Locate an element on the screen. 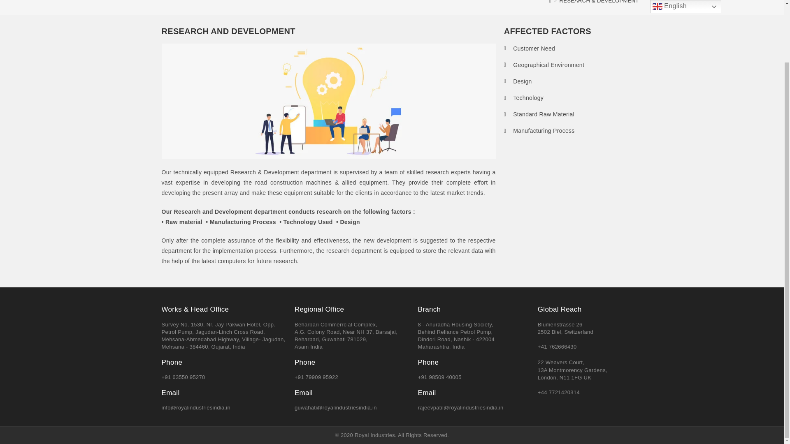 This screenshot has width=790, height=444. Royal Industries. is located at coordinates (375, 435).